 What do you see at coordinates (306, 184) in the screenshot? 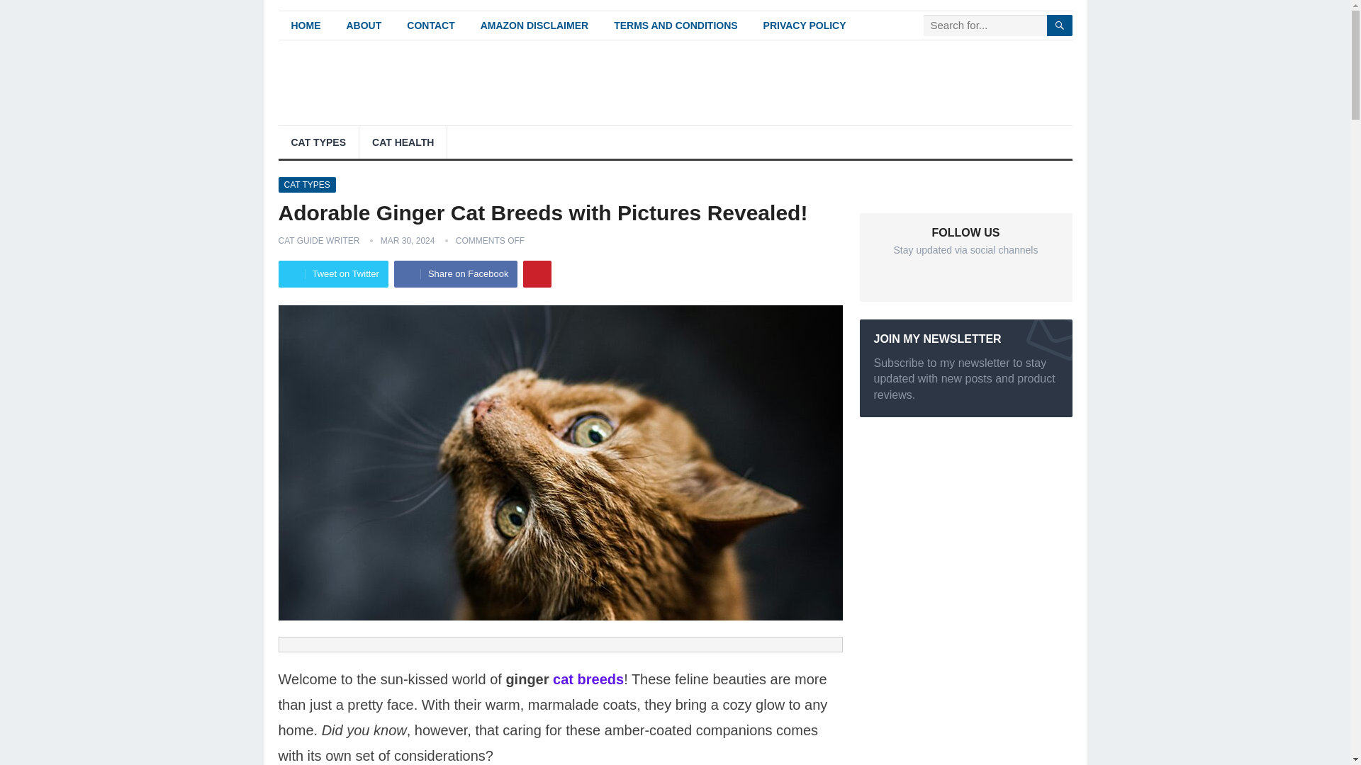
I see `View all posts in Cat Types` at bounding box center [306, 184].